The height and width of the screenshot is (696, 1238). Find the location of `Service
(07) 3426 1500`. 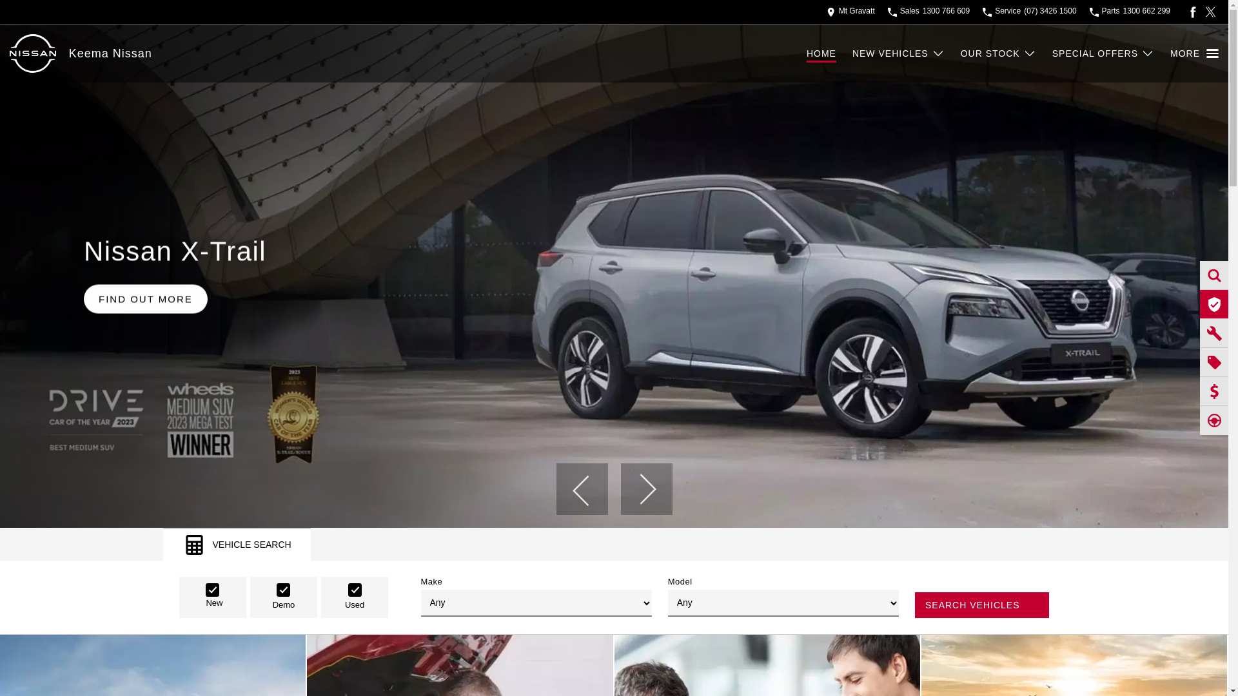

Service
(07) 3426 1500 is located at coordinates (1029, 12).